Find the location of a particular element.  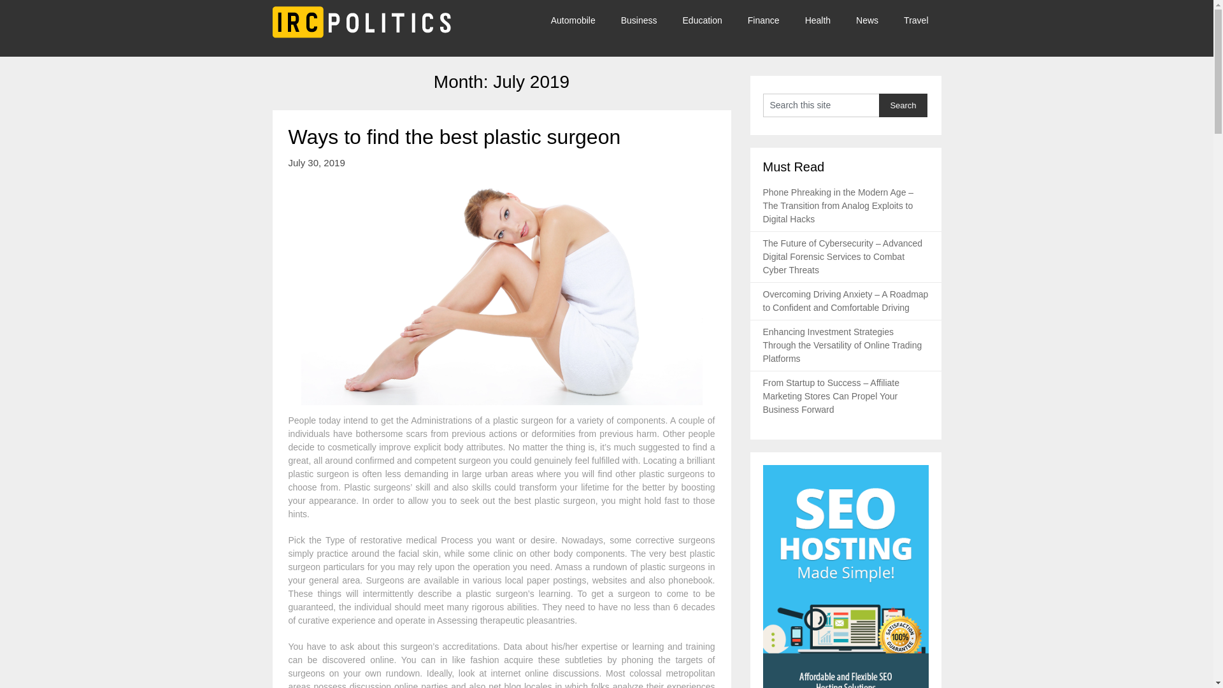

News is located at coordinates (868, 20).